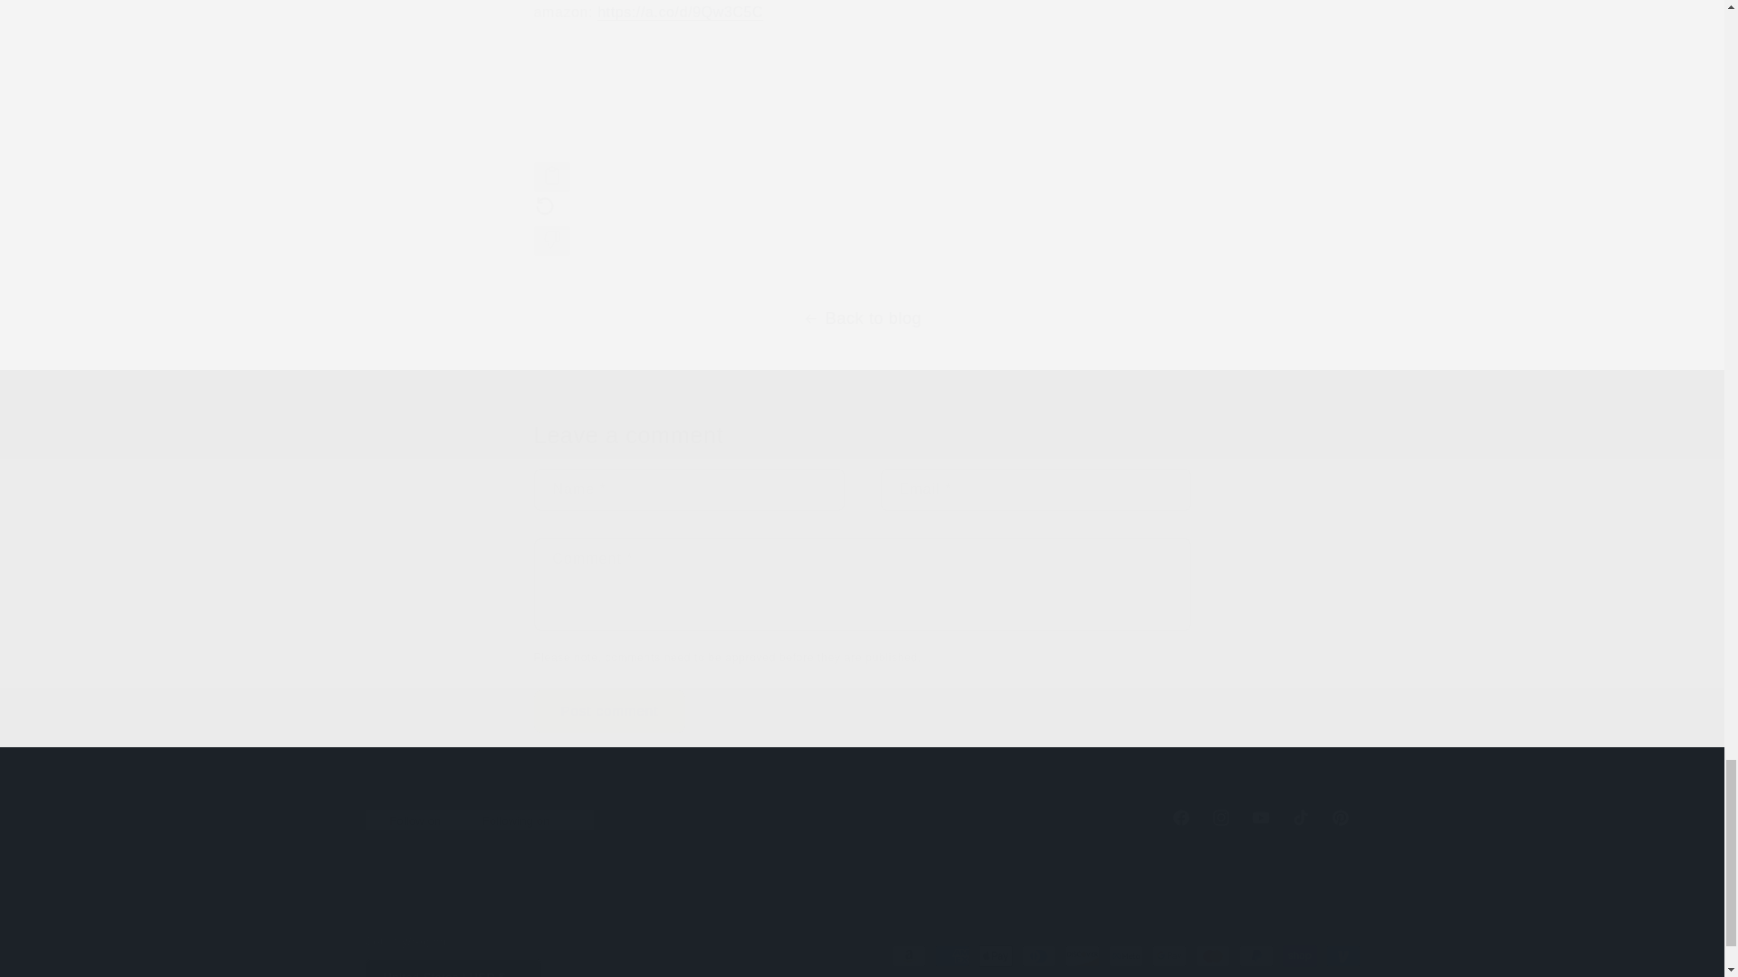 This screenshot has height=977, width=1738. Describe the element at coordinates (610, 711) in the screenshot. I see `Post comment` at that location.